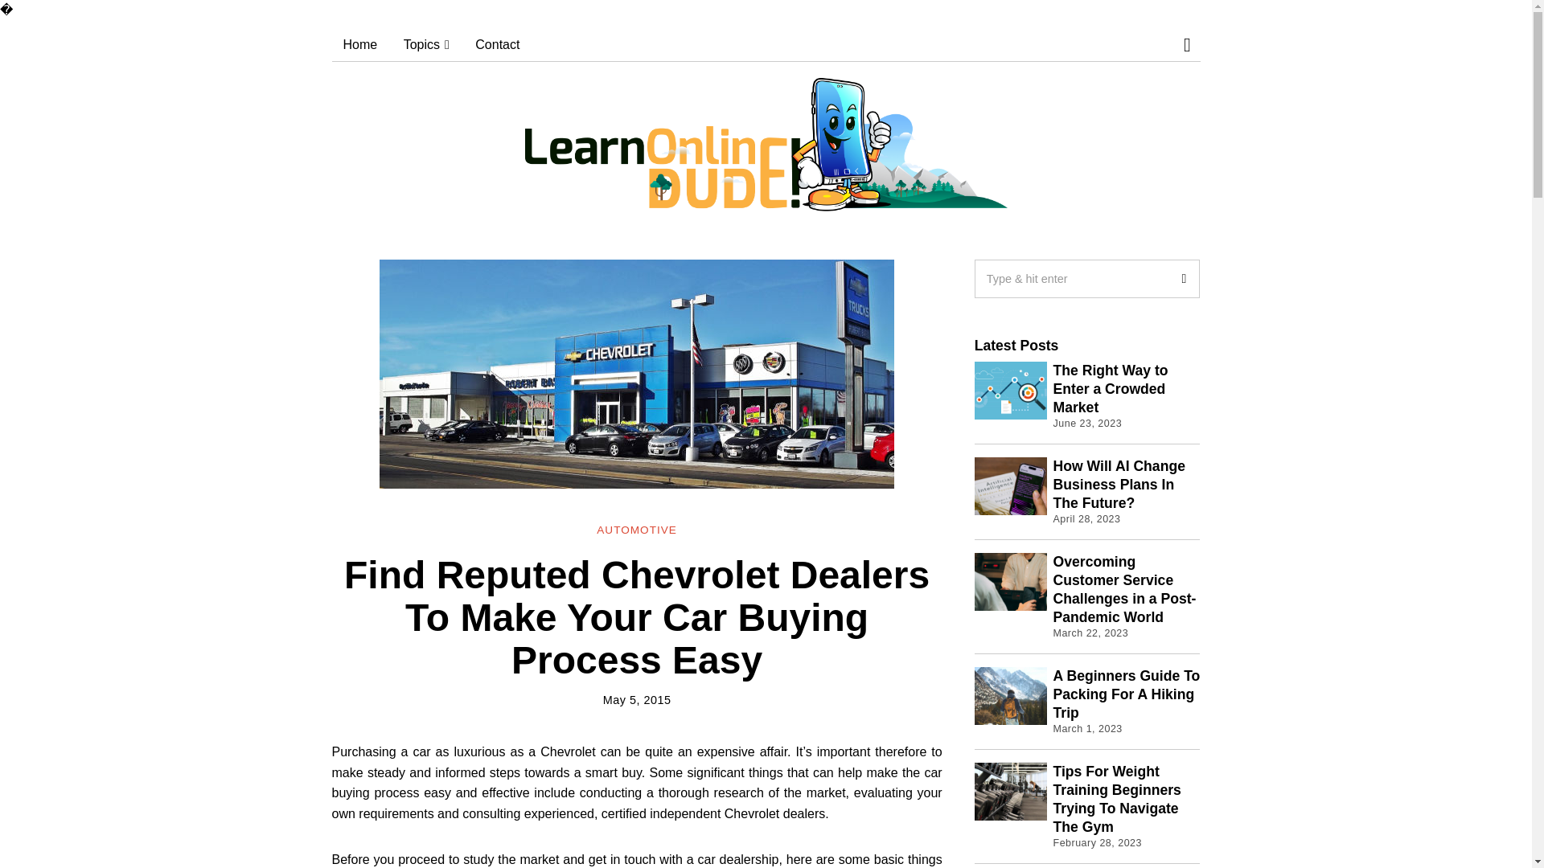  What do you see at coordinates (1111, 389) in the screenshot?
I see `The Right Way to Enter a Crowded Market` at bounding box center [1111, 389].